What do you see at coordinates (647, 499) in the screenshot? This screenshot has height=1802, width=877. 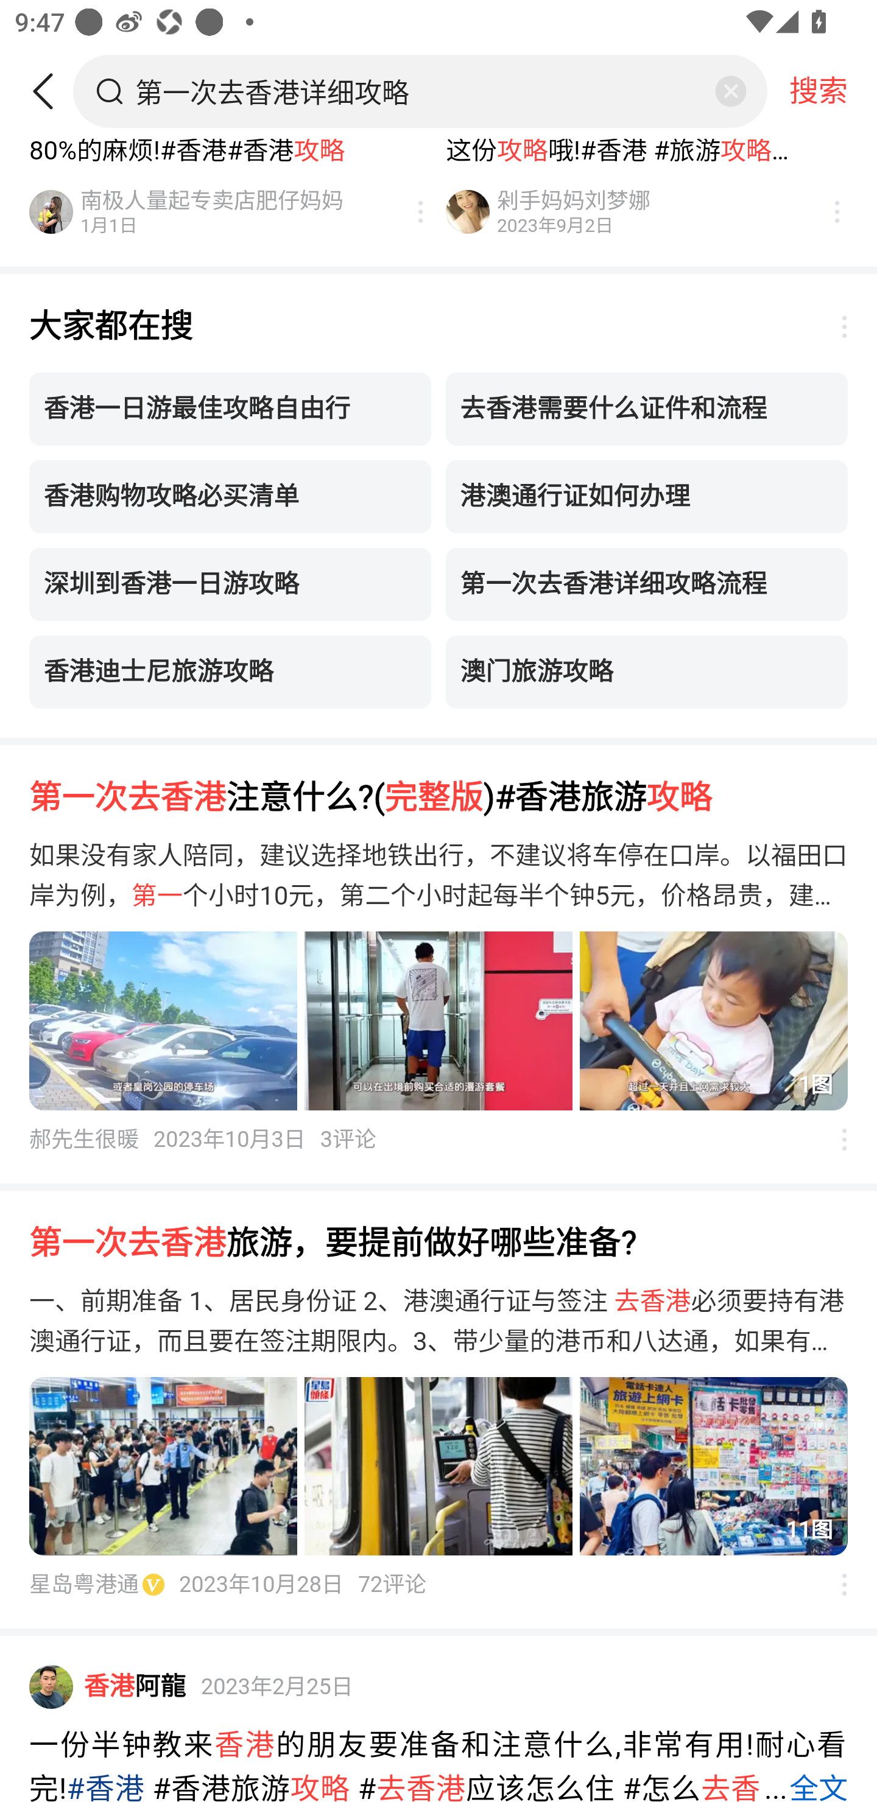 I see `港澳通行证如何办理` at bounding box center [647, 499].